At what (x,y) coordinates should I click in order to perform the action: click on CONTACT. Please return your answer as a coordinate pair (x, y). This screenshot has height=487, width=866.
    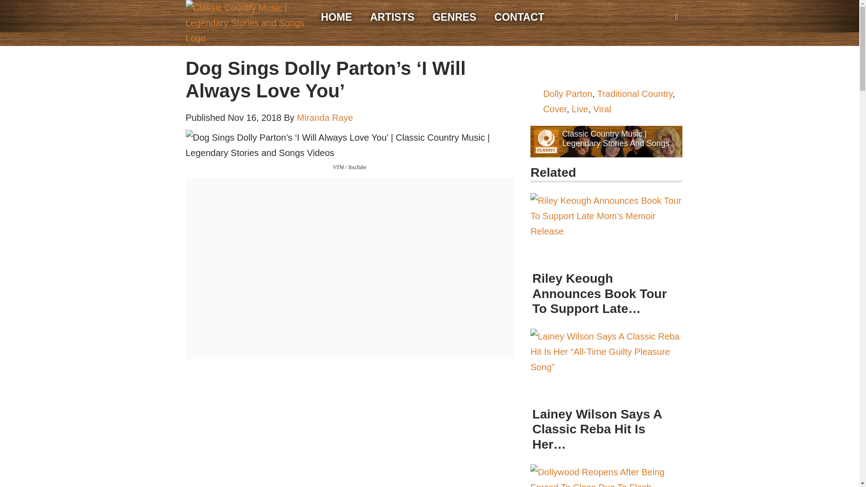
    Looking at the image, I should click on (520, 17).